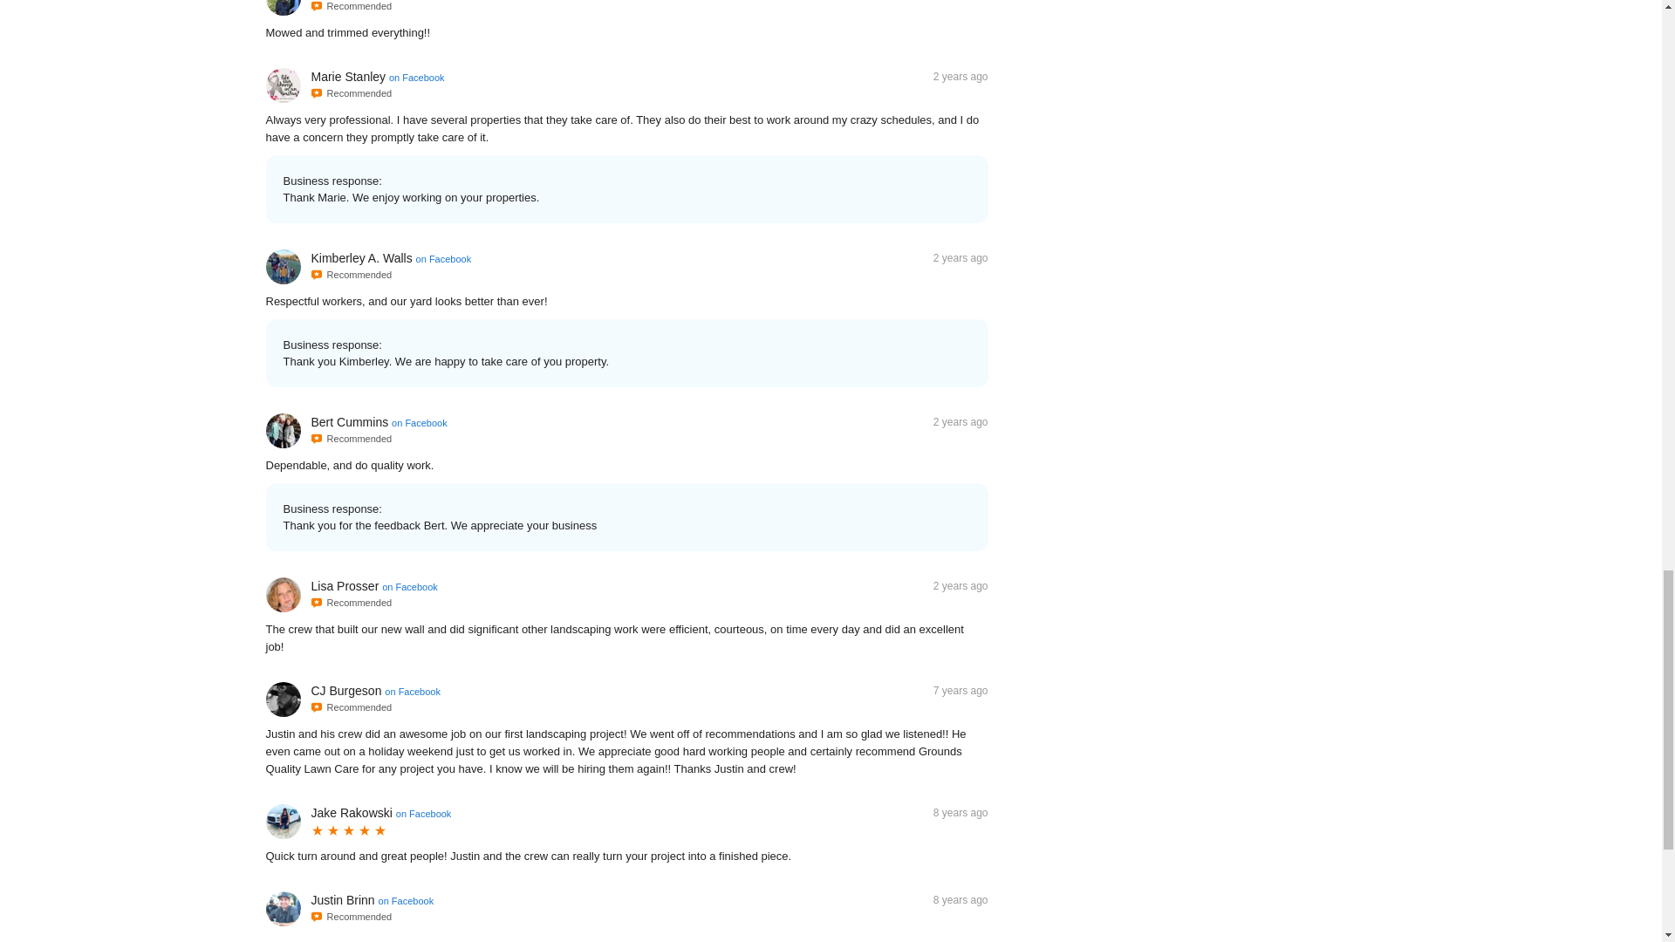 This screenshot has width=1675, height=942. I want to click on on Facebook, so click(424, 813).